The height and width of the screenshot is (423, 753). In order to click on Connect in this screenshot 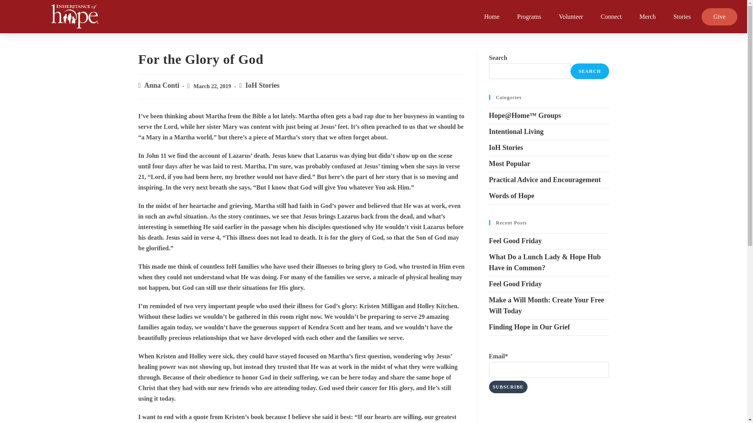, I will do `click(611, 16)`.